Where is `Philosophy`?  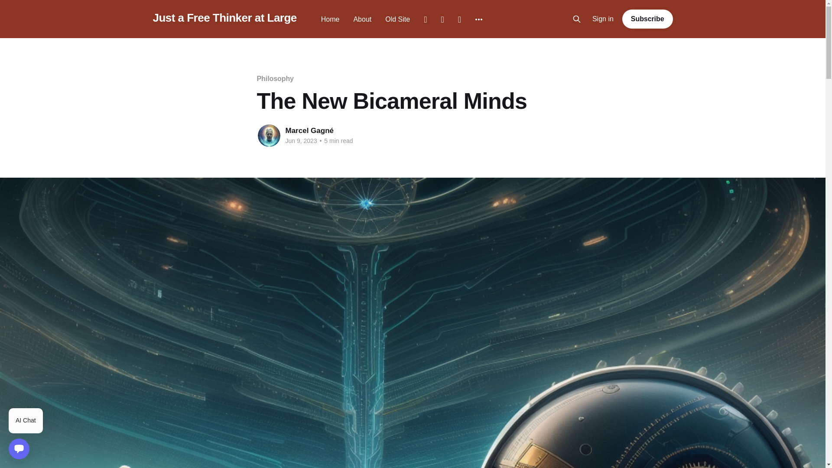
Philosophy is located at coordinates (275, 78).